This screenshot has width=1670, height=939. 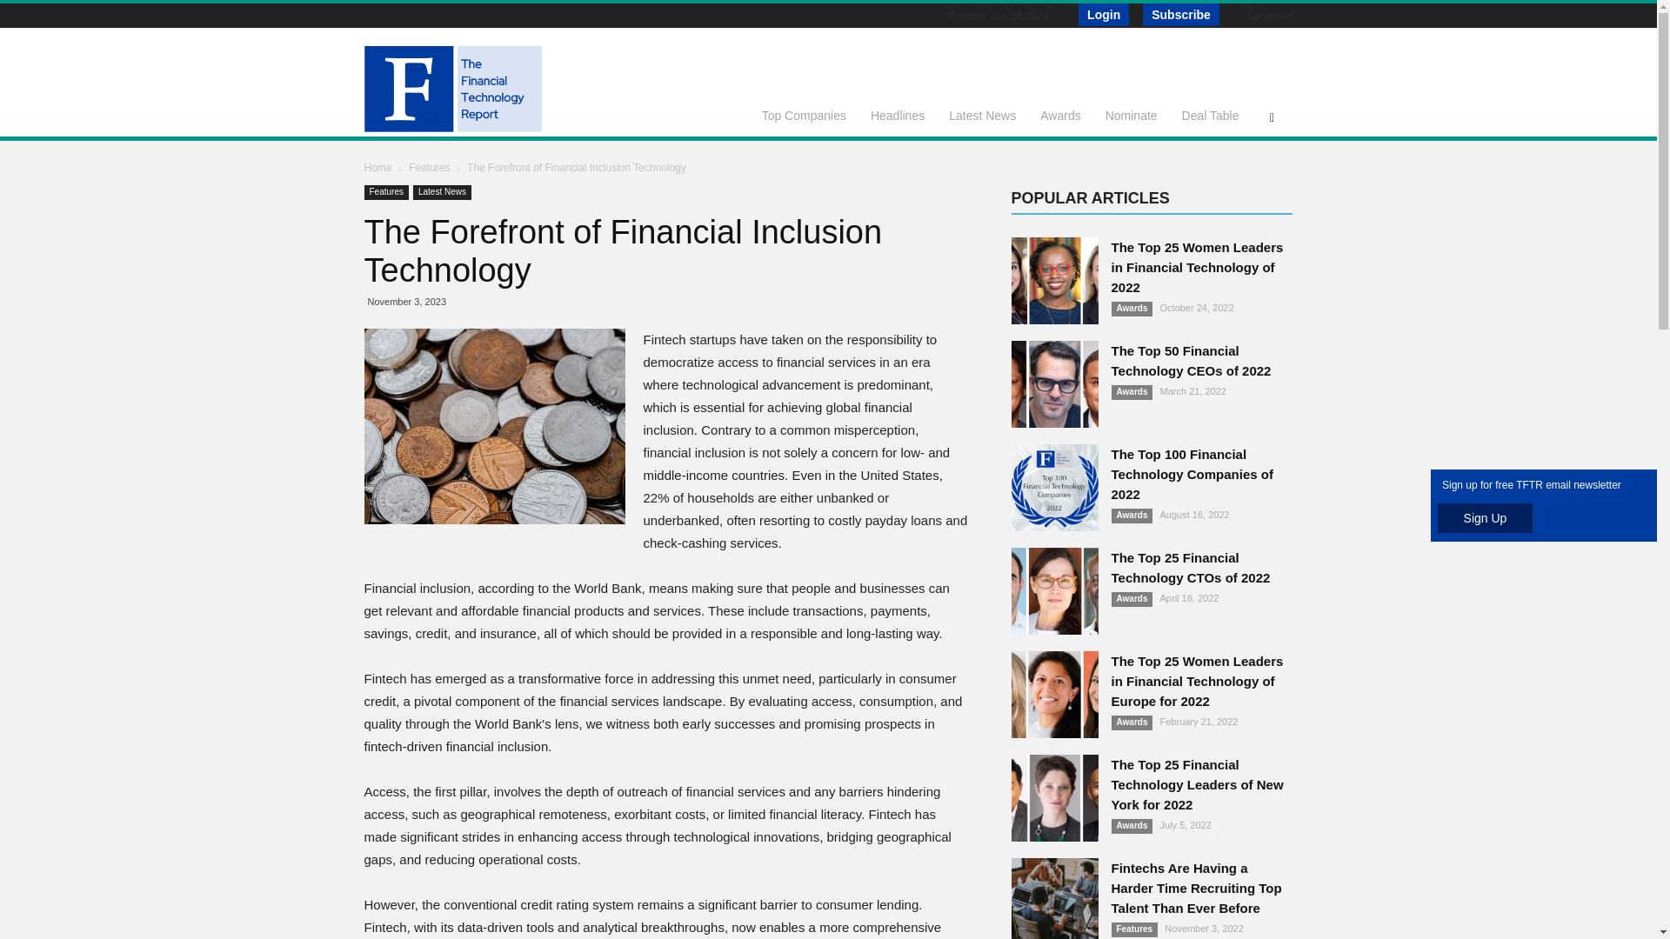 What do you see at coordinates (377, 167) in the screenshot?
I see `Home` at bounding box center [377, 167].